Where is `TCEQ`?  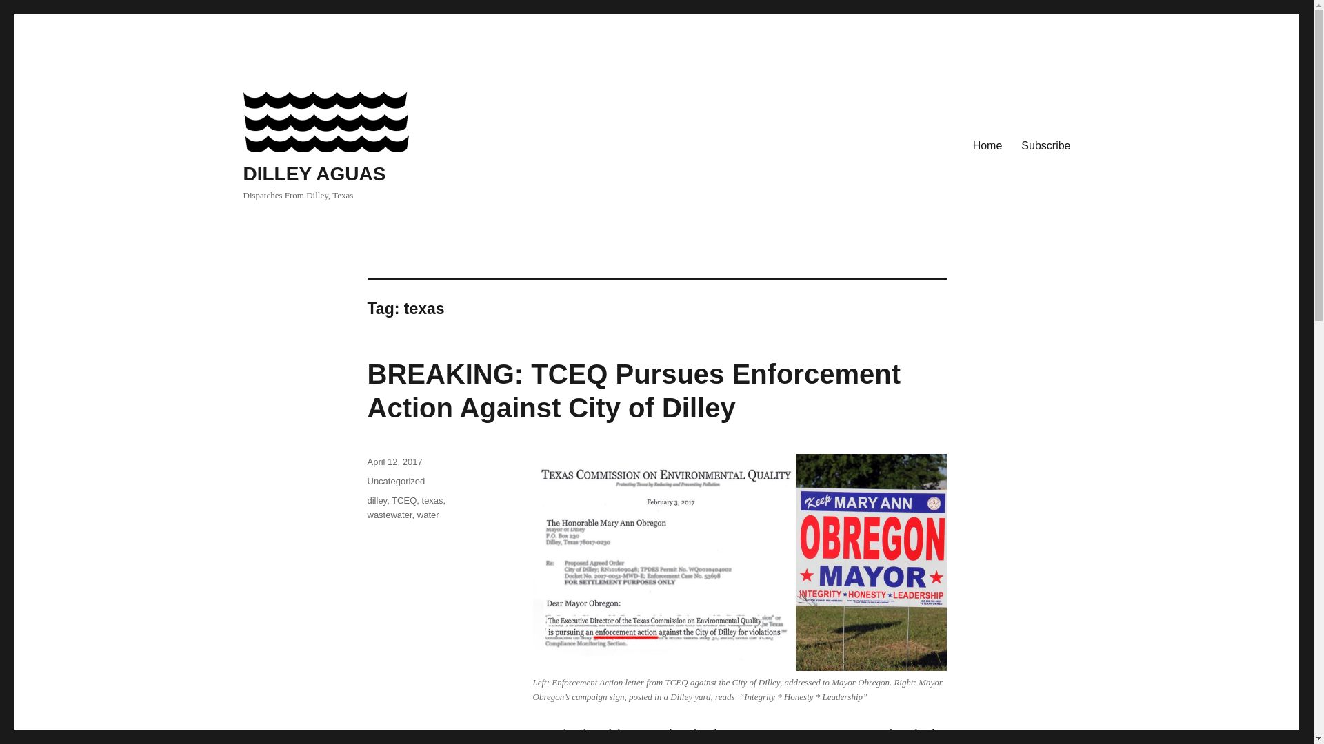
TCEQ is located at coordinates (404, 500).